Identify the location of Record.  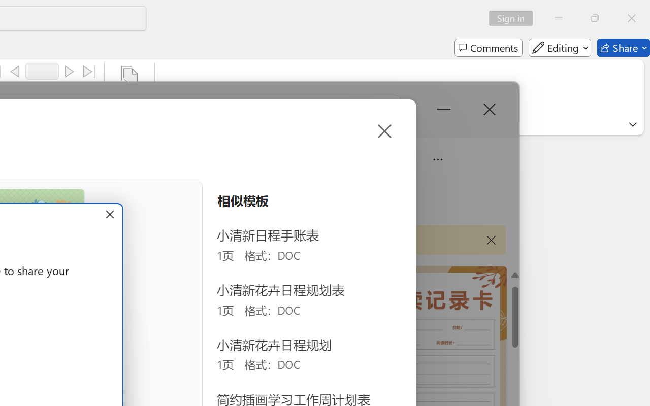
(42, 71).